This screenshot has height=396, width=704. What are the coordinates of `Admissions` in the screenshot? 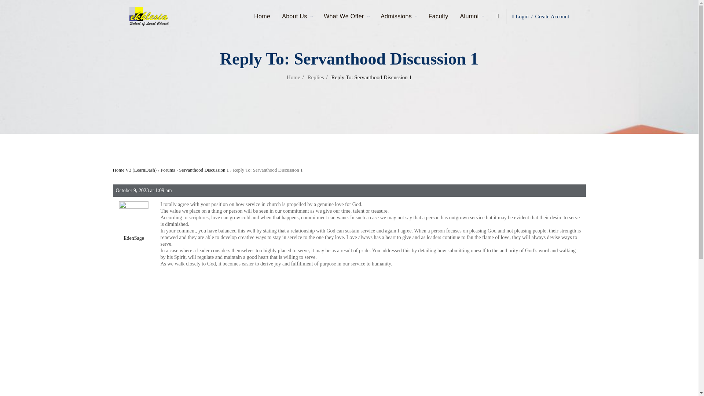 It's located at (399, 16).